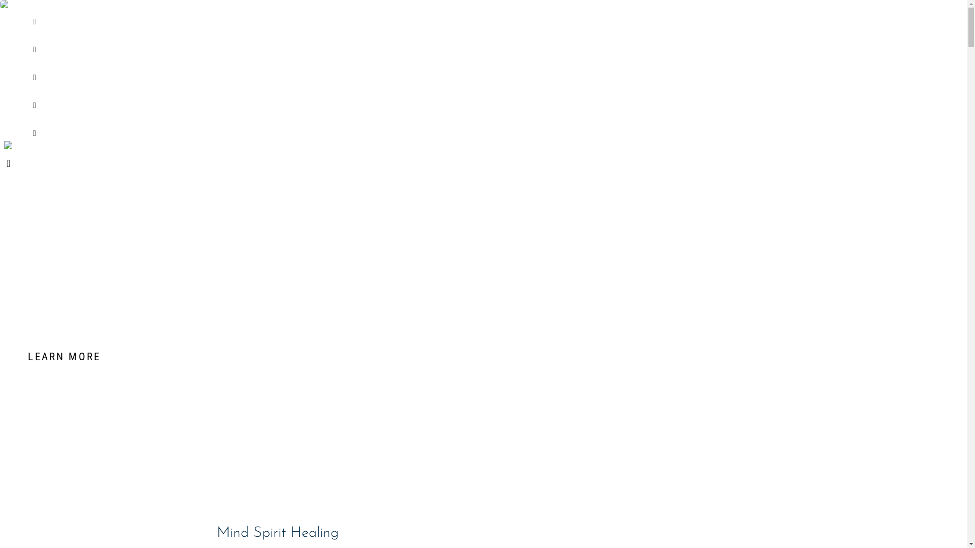 The image size is (975, 548). Describe the element at coordinates (370, 100) in the screenshot. I see `news` at that location.